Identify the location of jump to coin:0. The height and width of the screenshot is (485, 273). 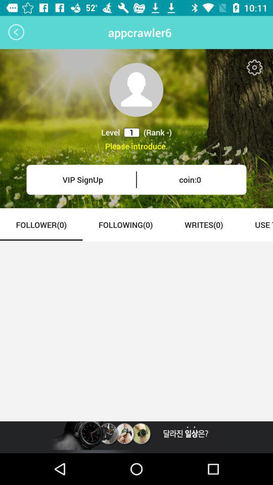
(190, 180).